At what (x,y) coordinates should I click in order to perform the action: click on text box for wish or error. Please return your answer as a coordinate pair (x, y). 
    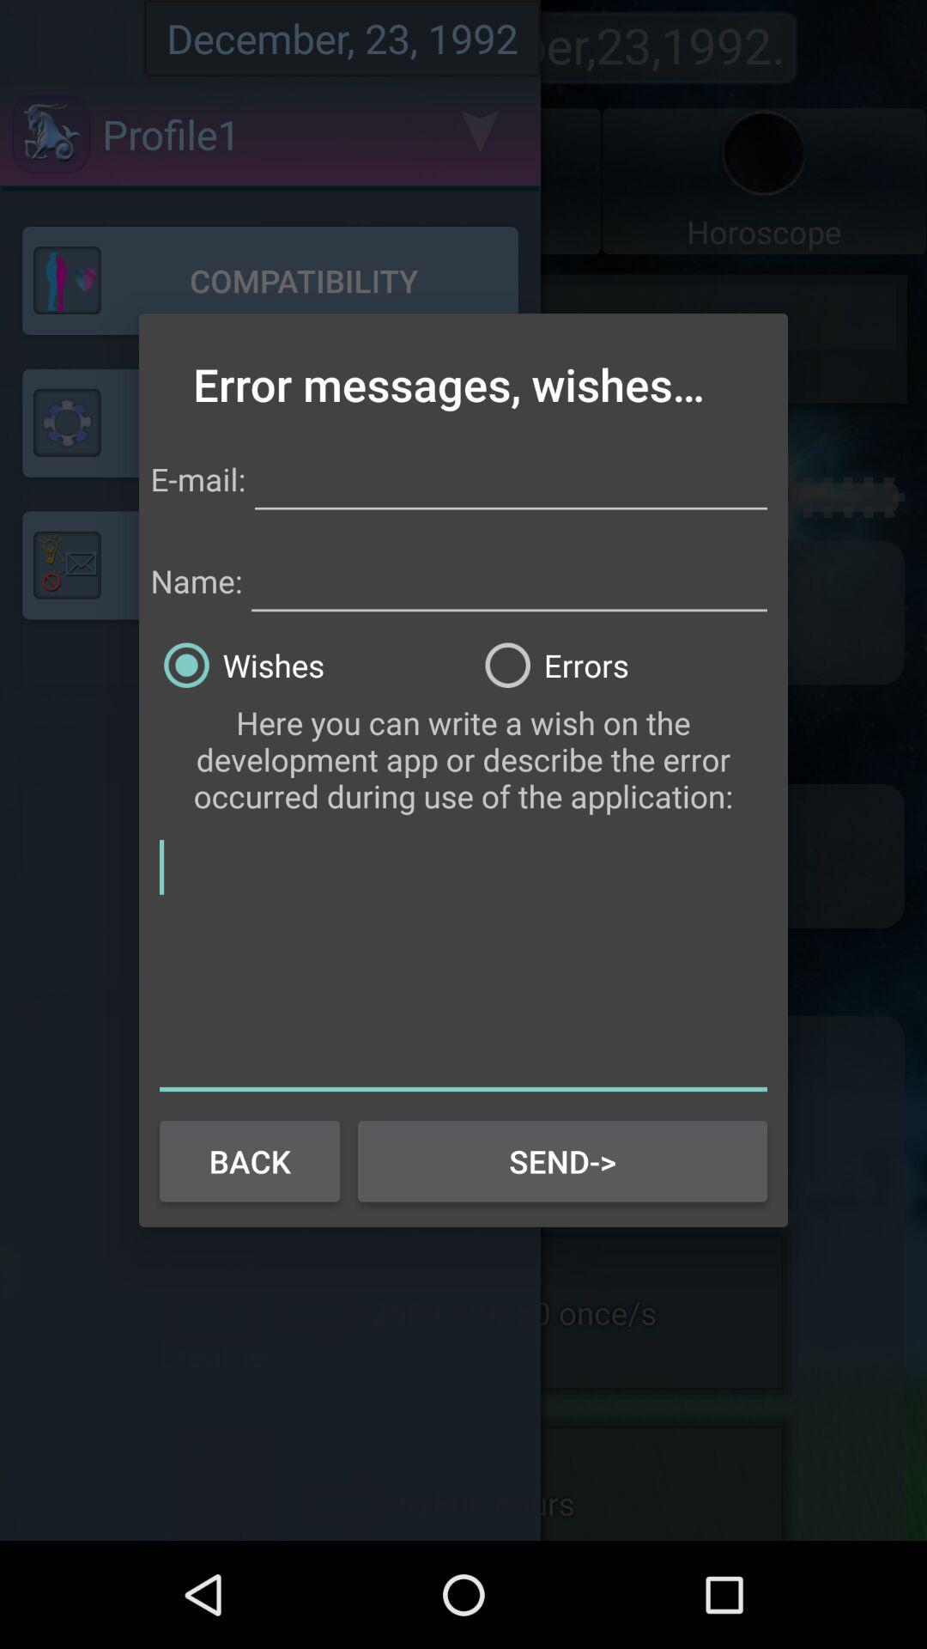
    Looking at the image, I should click on (463, 962).